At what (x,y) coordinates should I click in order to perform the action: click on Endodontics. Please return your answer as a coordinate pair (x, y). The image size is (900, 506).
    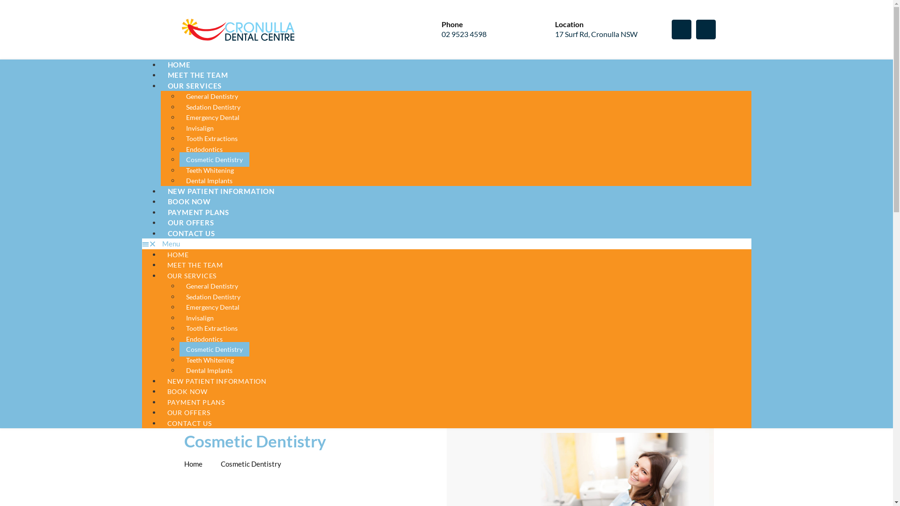
    Looking at the image, I should click on (204, 339).